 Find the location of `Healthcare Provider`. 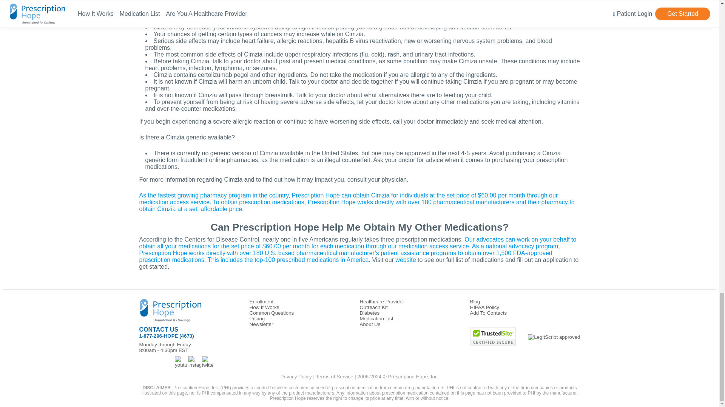

Healthcare Provider is located at coordinates (381, 301).